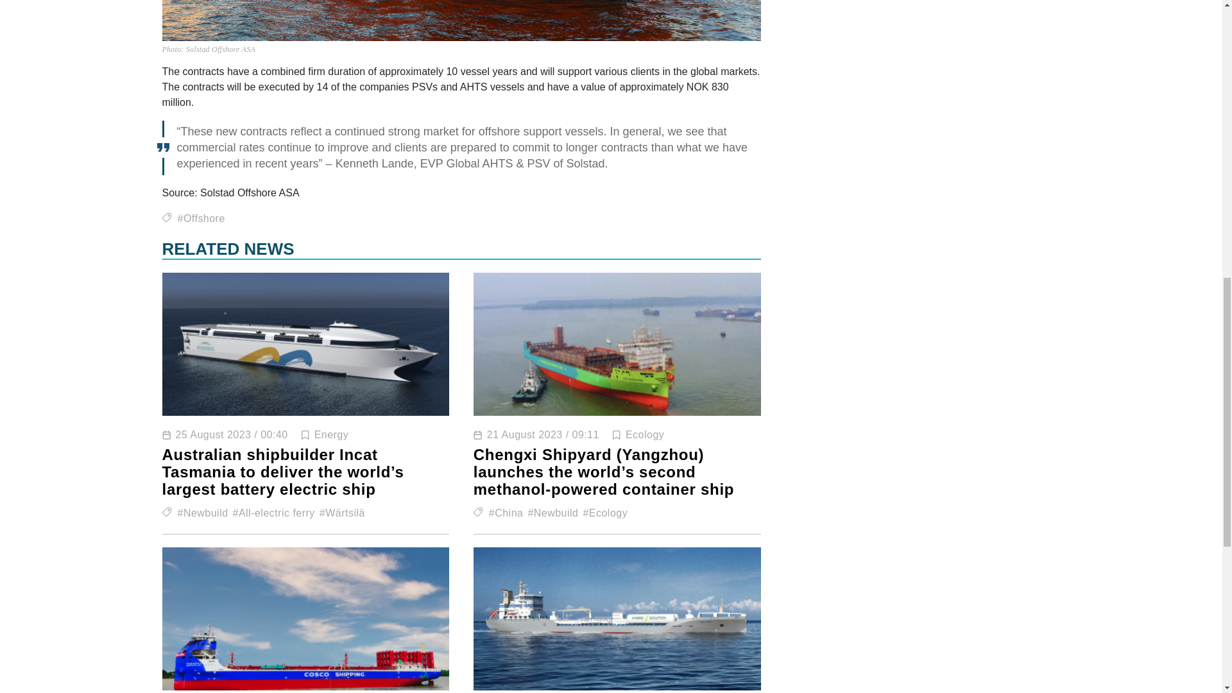 The image size is (1232, 693). Describe the element at coordinates (644, 434) in the screenshot. I see `Ecology` at that location.